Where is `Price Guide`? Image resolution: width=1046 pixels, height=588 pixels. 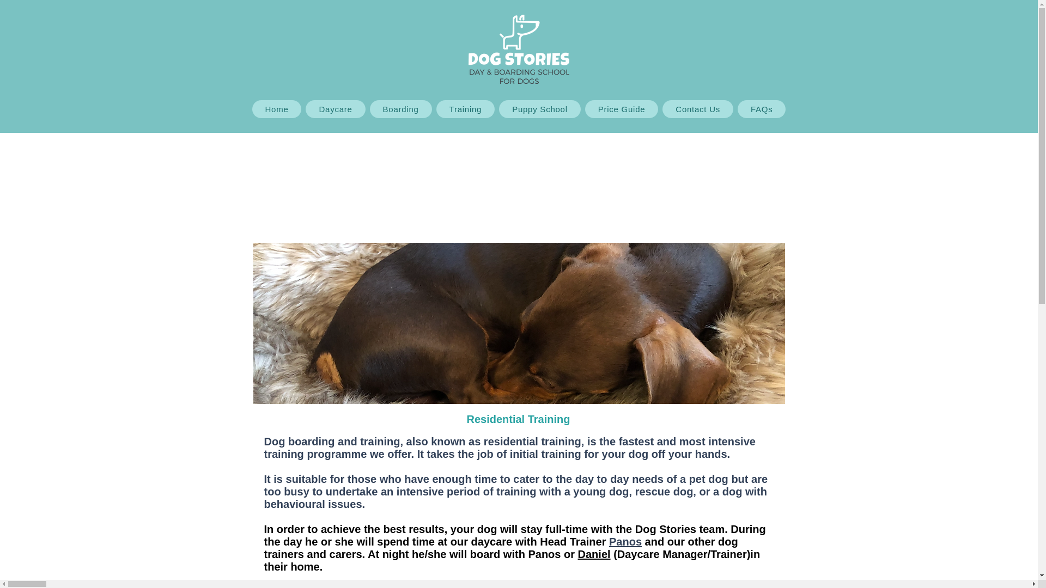 Price Guide is located at coordinates (622, 109).